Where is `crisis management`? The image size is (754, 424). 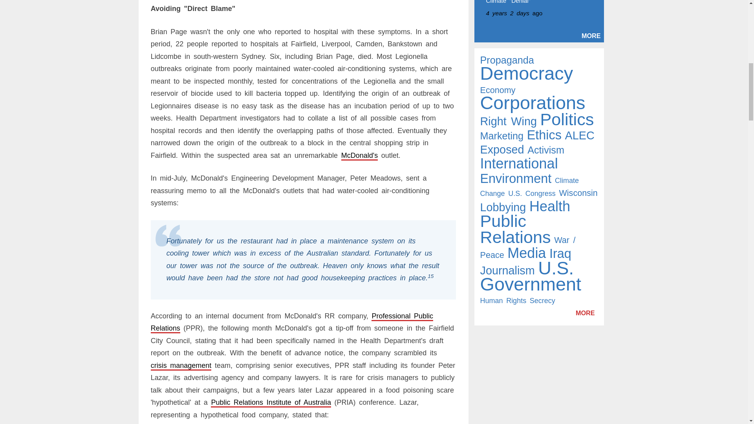 crisis management is located at coordinates (181, 365).